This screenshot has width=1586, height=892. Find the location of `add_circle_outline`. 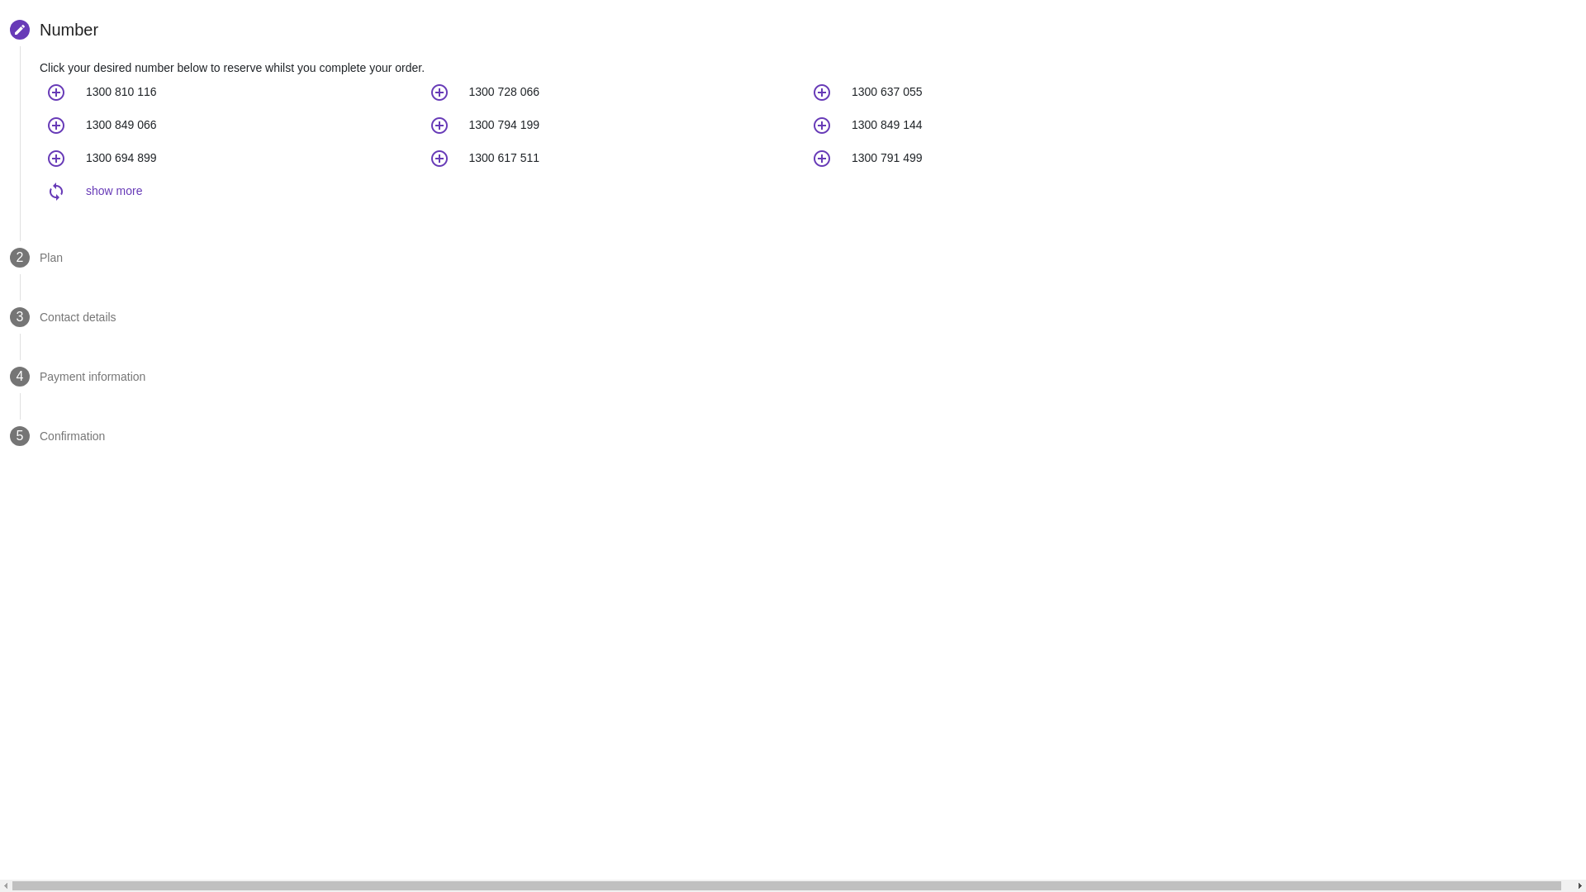

add_circle_outline is located at coordinates (439, 159).